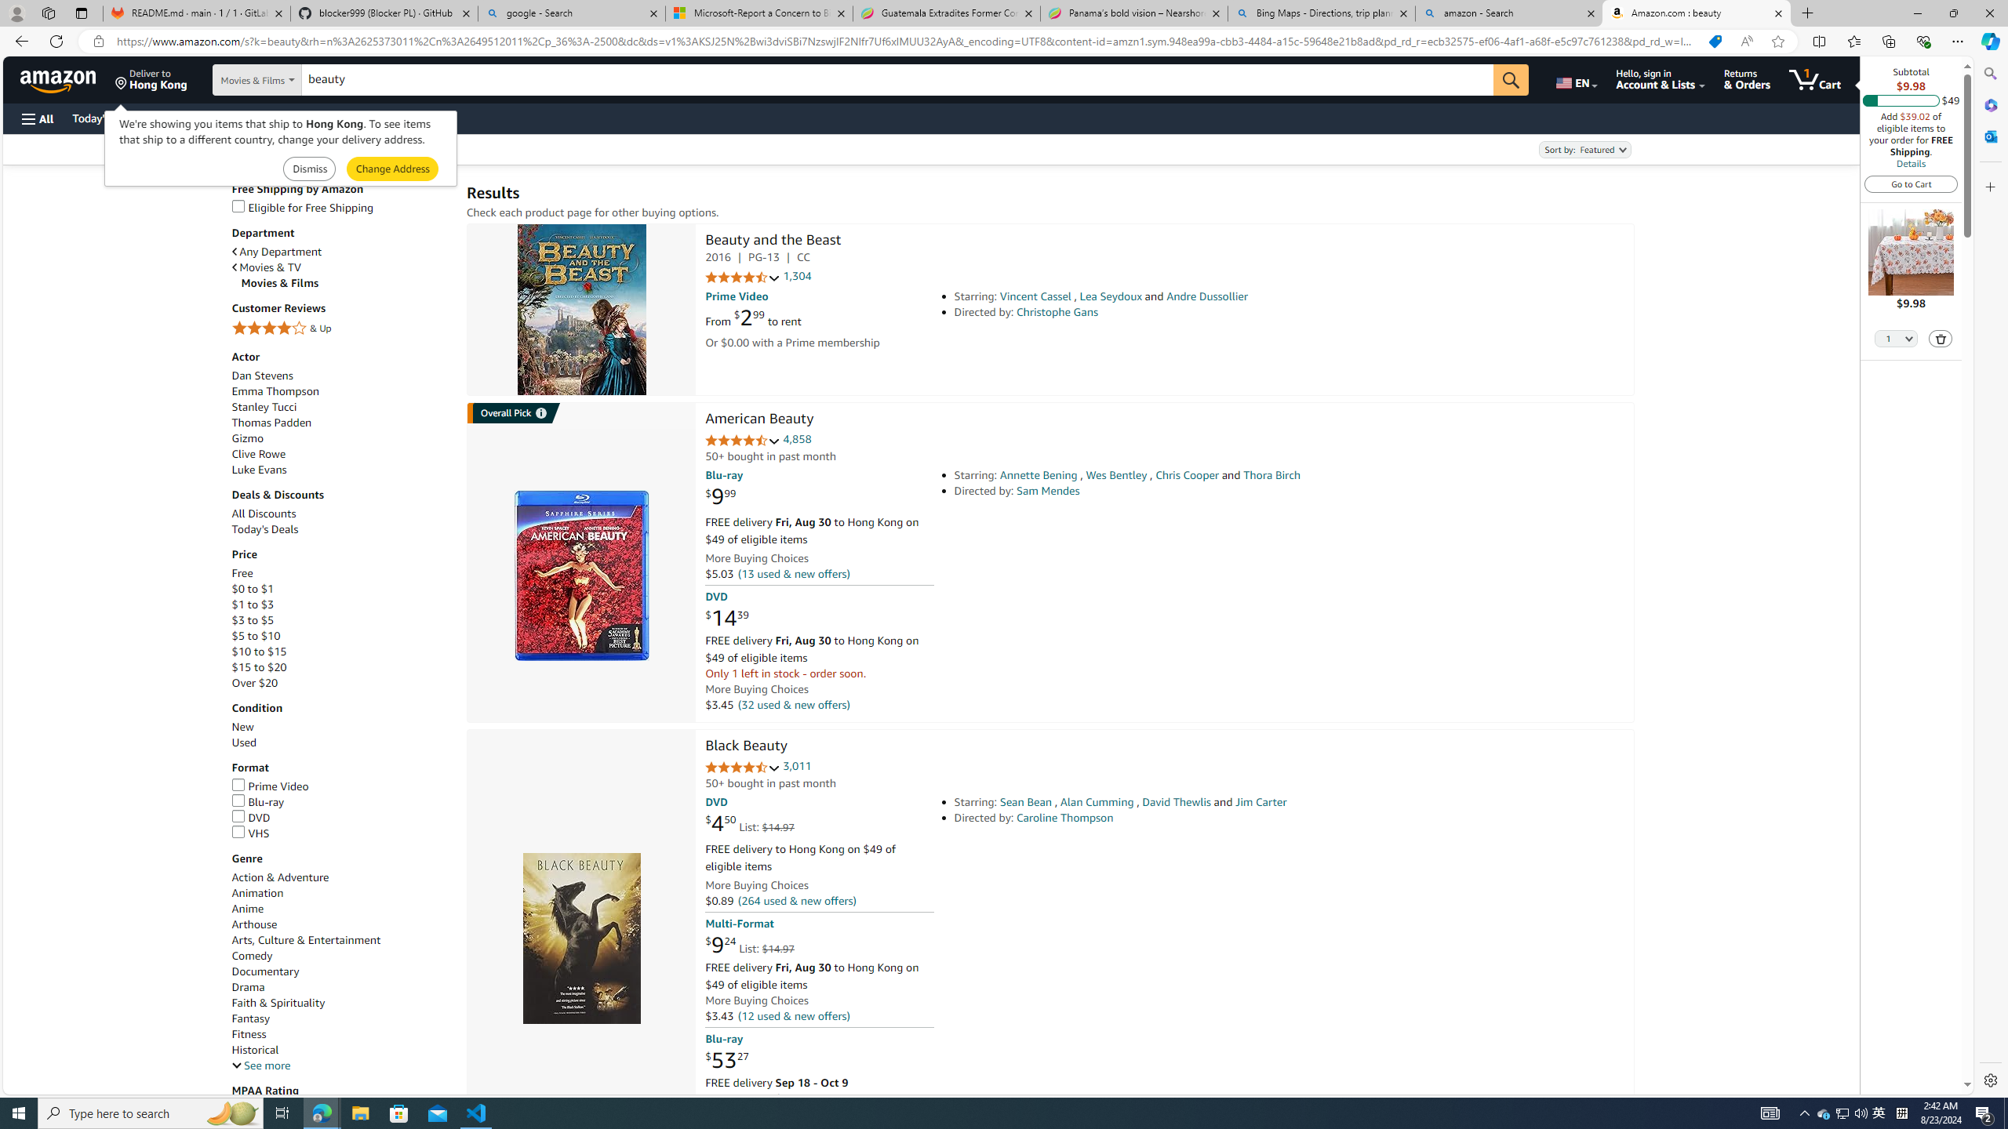 This screenshot has height=1129, width=2008. Describe the element at coordinates (249, 833) in the screenshot. I see `VHS` at that location.